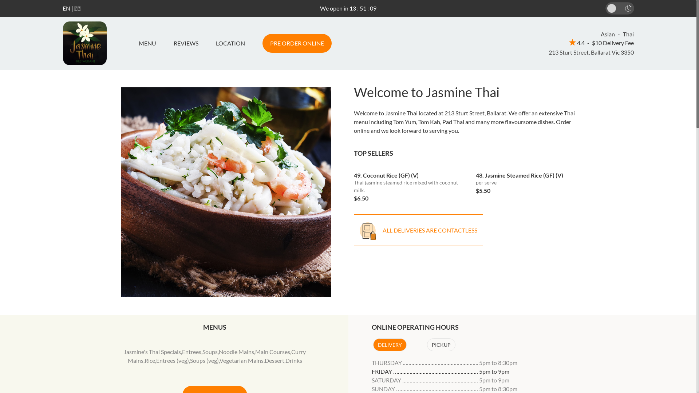 The image size is (699, 393). What do you see at coordinates (242, 360) in the screenshot?
I see `Vegetarian Mains` at bounding box center [242, 360].